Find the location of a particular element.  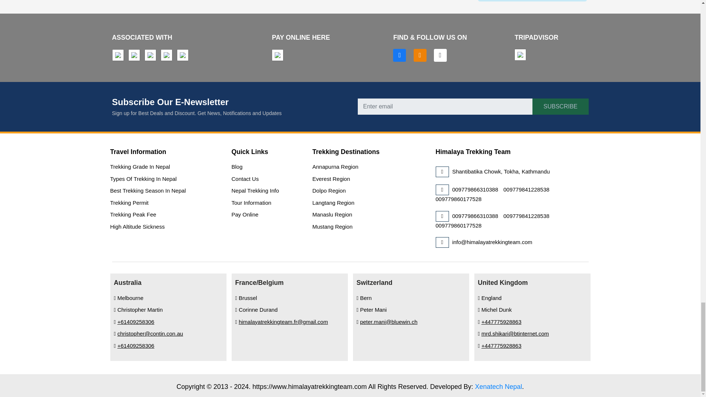

Associated With is located at coordinates (119, 56).